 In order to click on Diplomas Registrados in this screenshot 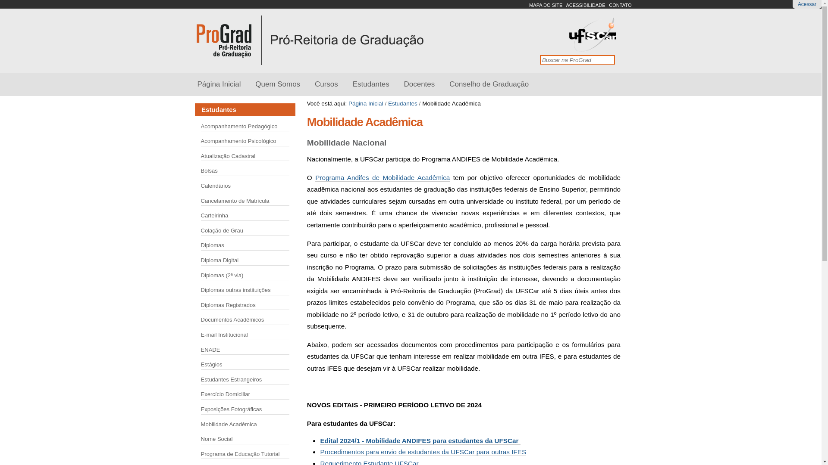, I will do `click(229, 305)`.